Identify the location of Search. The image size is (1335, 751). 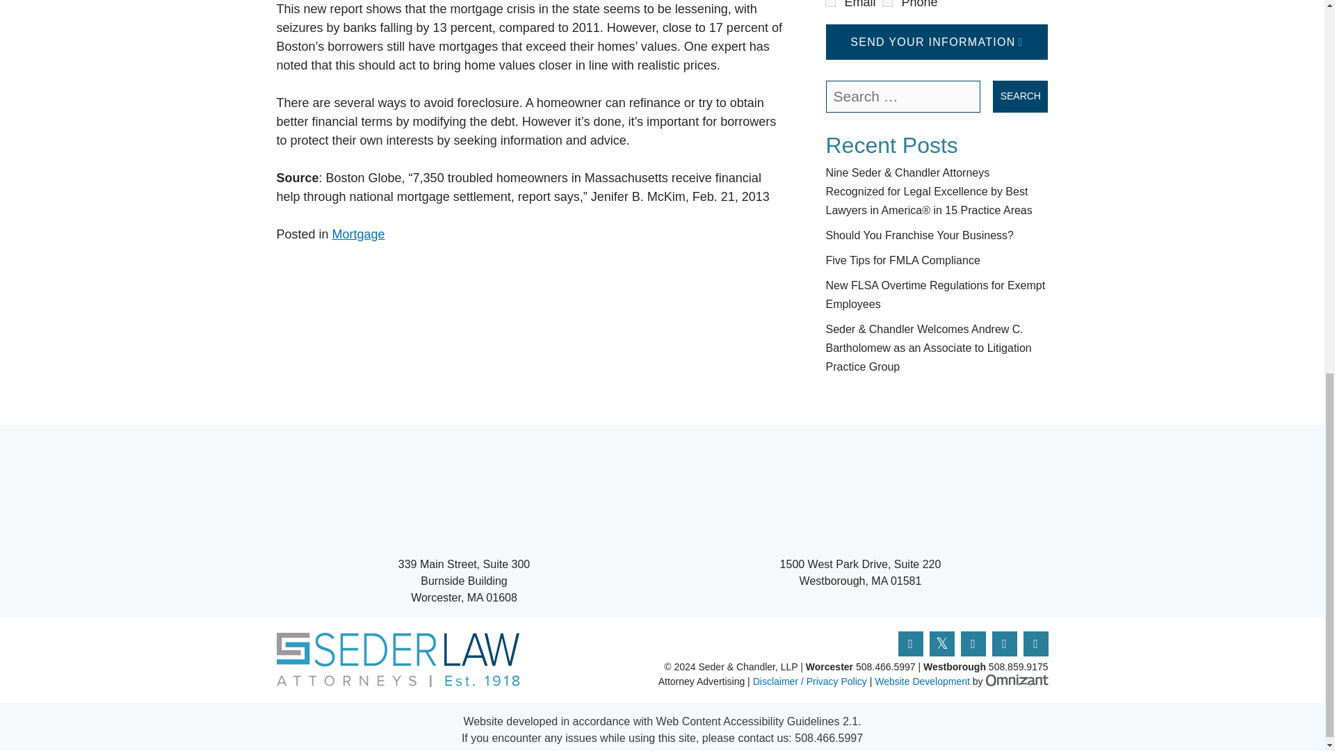
(1021, 96).